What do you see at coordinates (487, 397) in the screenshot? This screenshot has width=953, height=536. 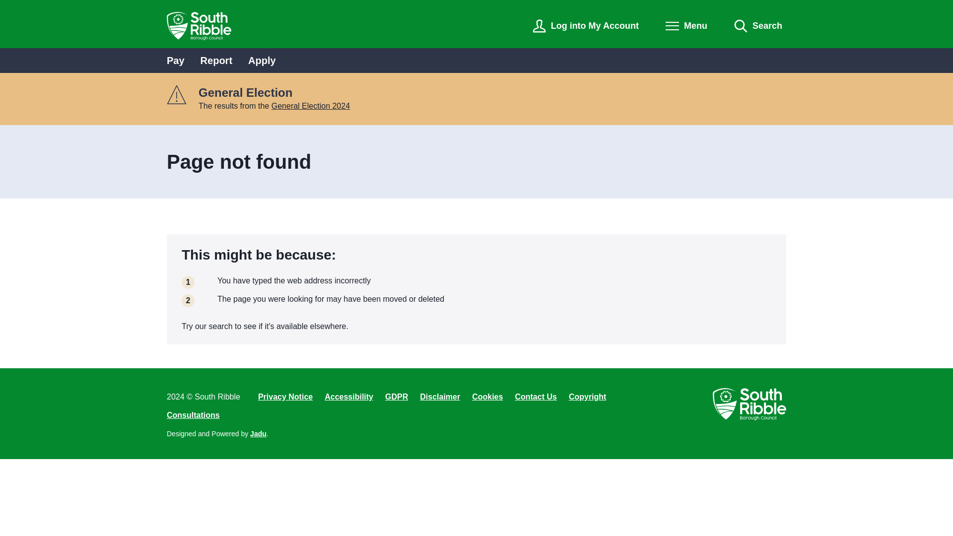 I see `Cookies` at bounding box center [487, 397].